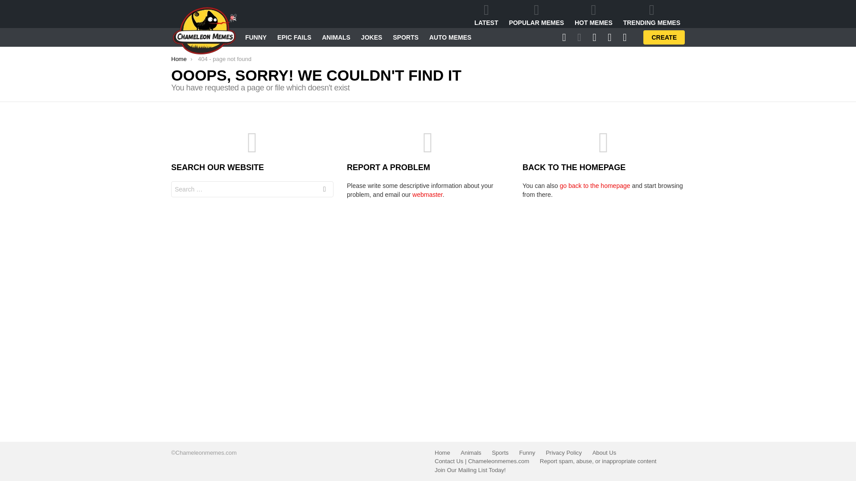 The height and width of the screenshot is (481, 856). I want to click on webmaster, so click(427, 194).